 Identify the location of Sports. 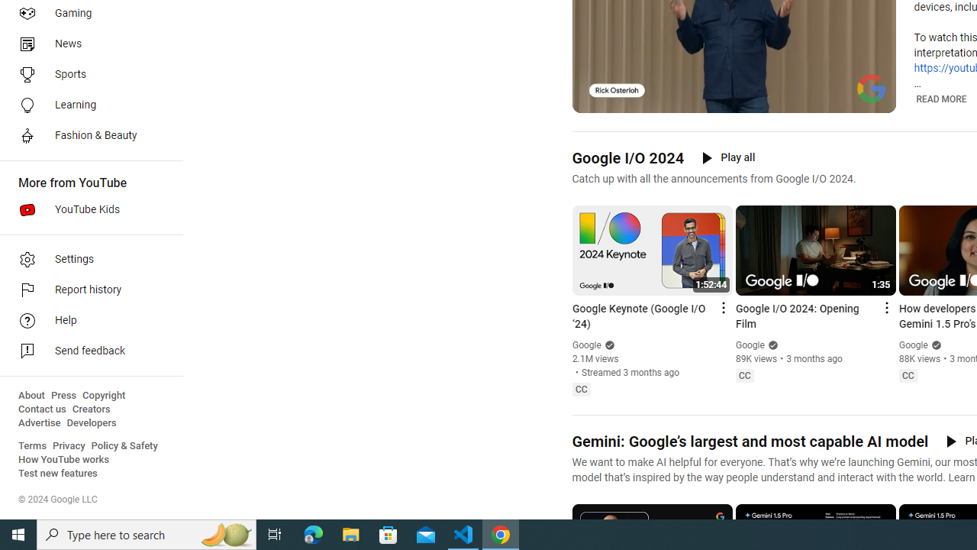
(87, 75).